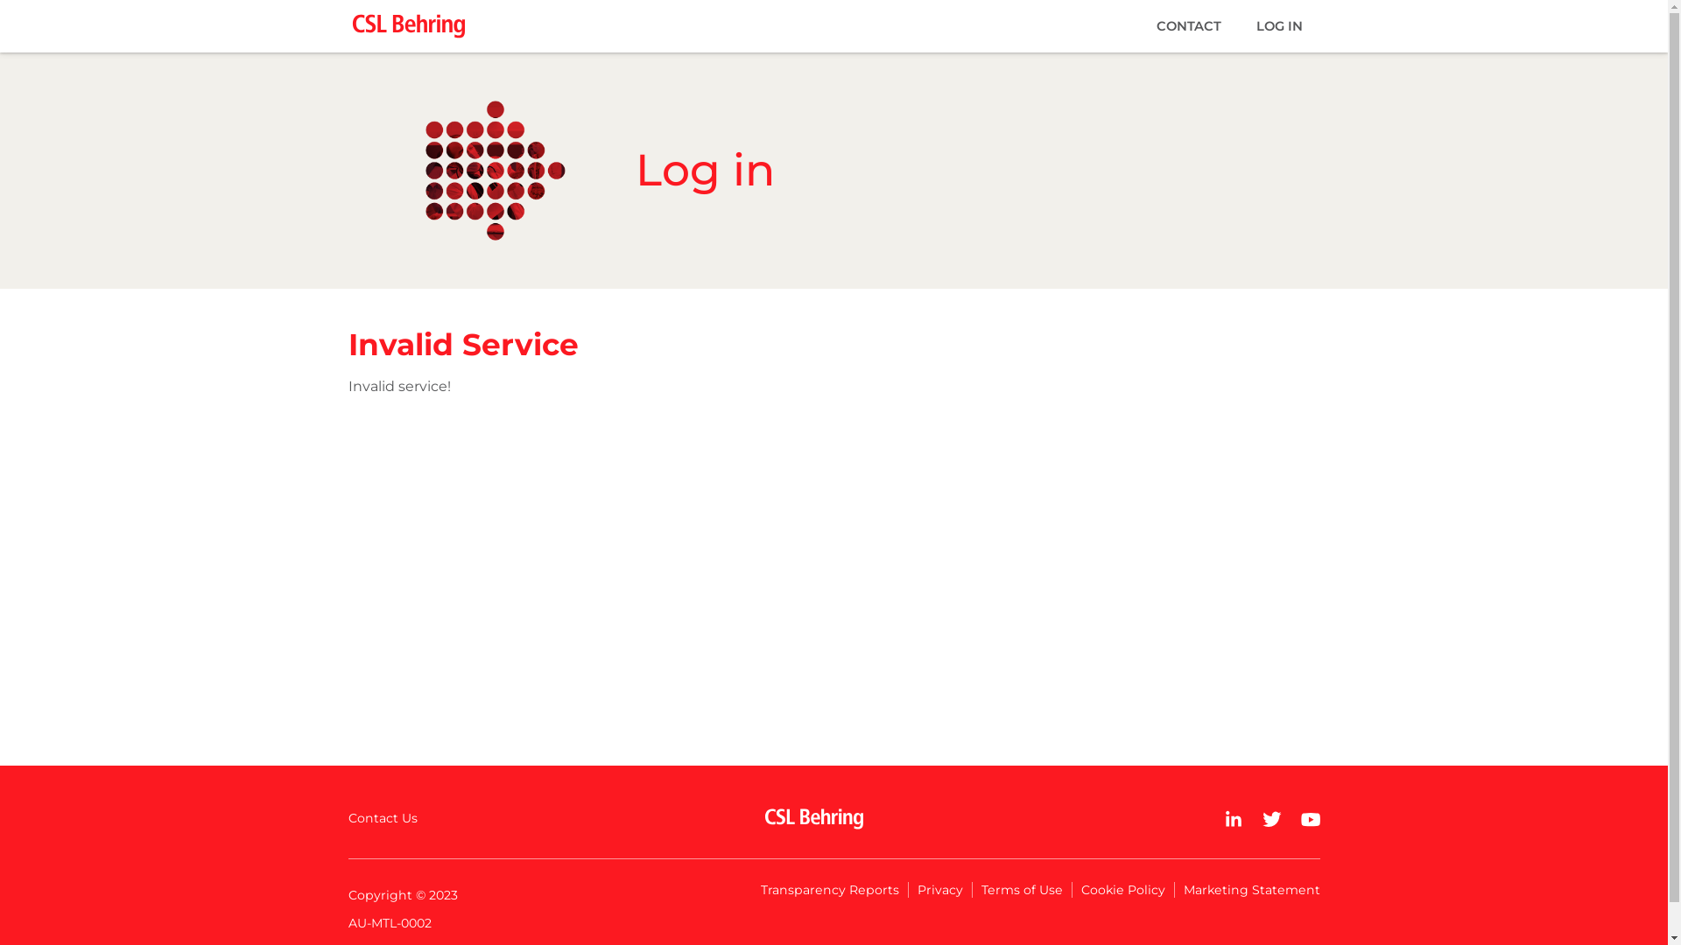 The height and width of the screenshot is (945, 1681). I want to click on Contact Us, so click(387, 818).